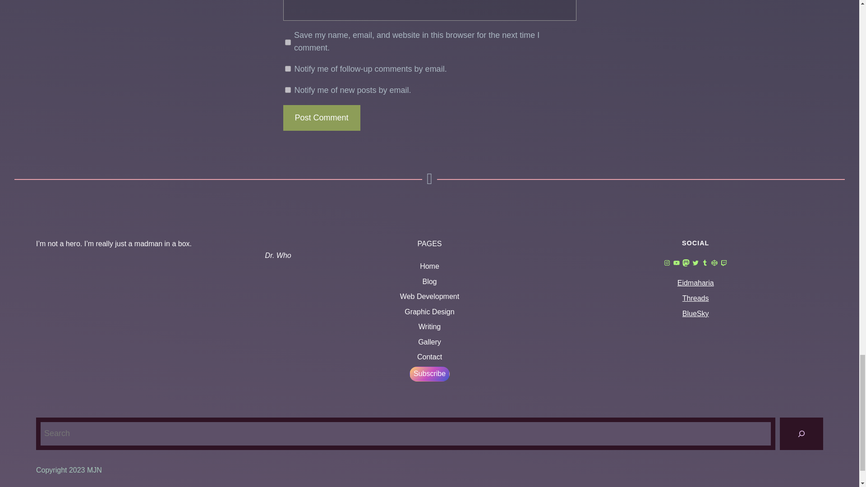 The height and width of the screenshot is (487, 866). I want to click on Post Comment, so click(321, 118).